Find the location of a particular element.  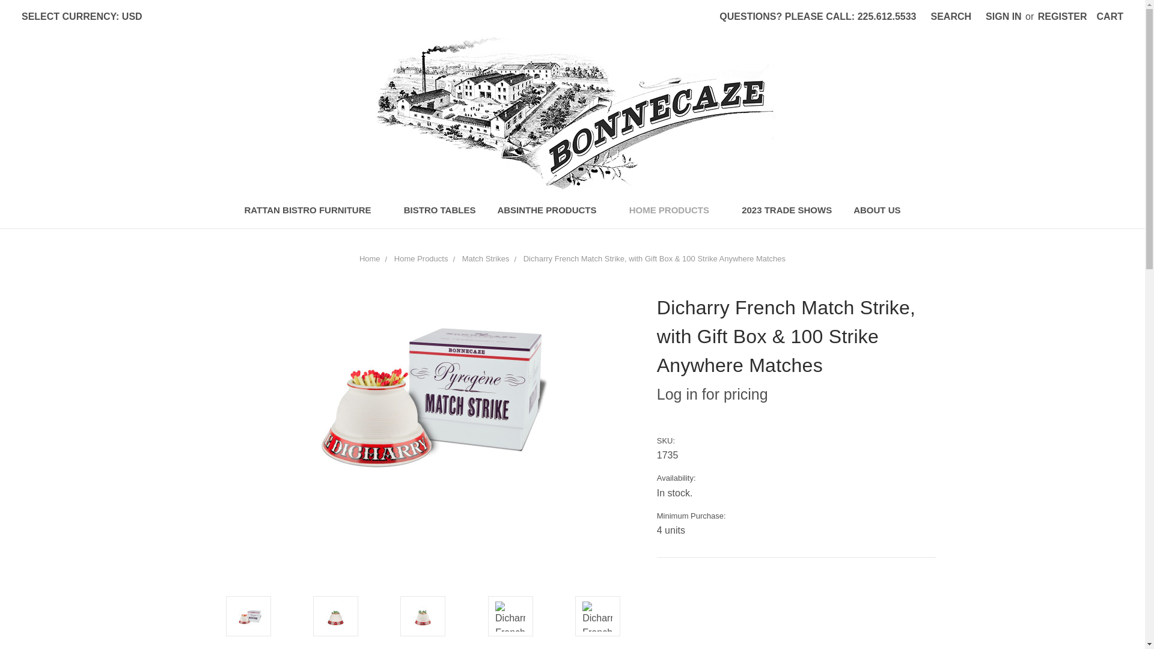

SEARCH is located at coordinates (951, 17).